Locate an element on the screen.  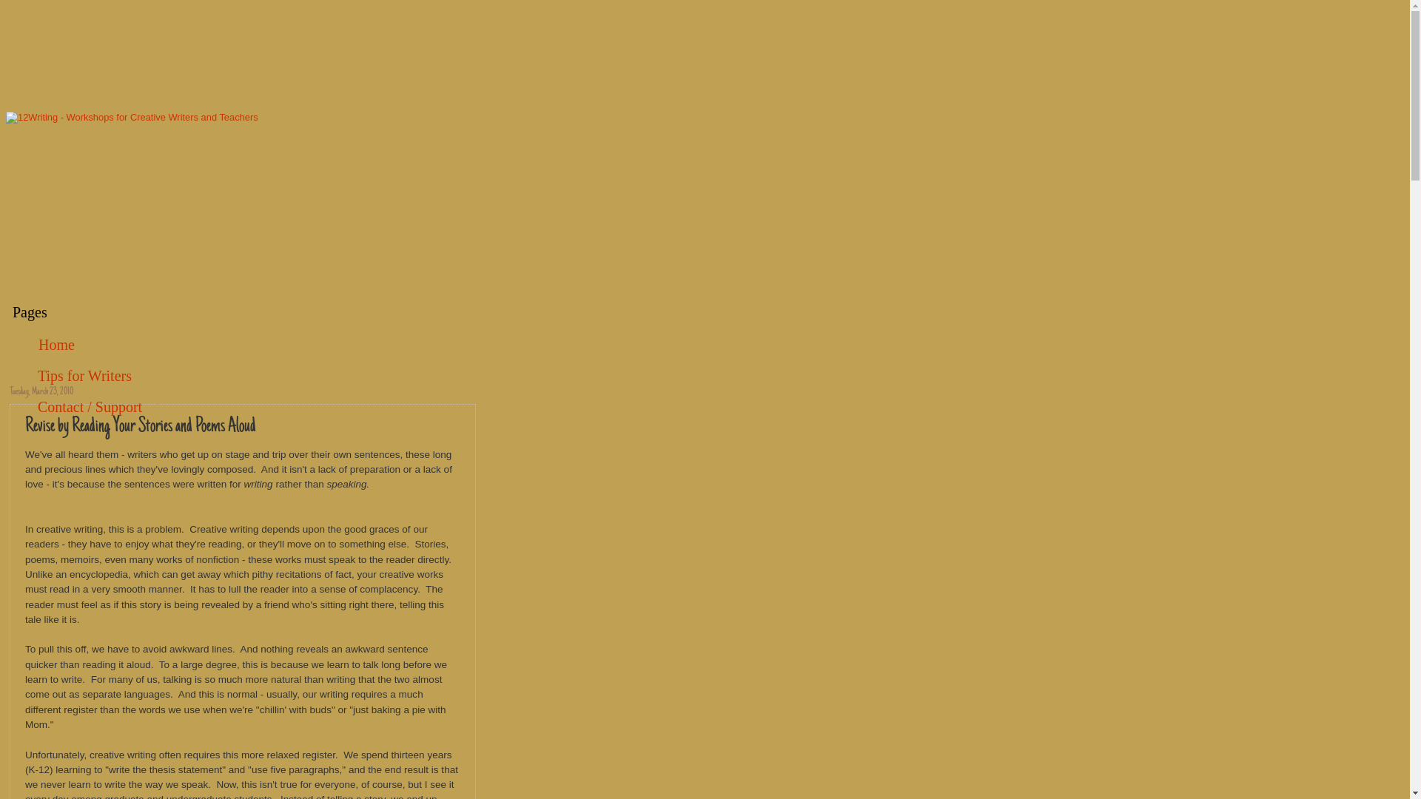
Contact / Support is located at coordinates (90, 407).